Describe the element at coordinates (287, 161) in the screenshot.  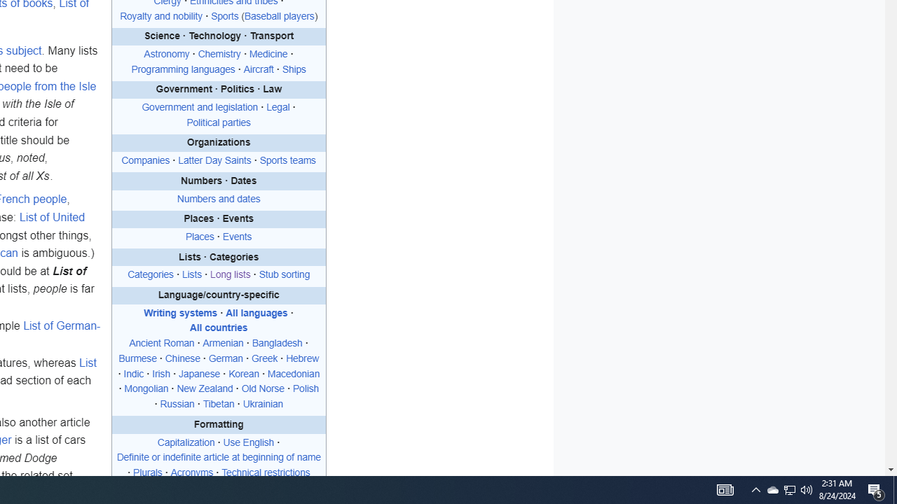
I see `Sports teams` at that location.